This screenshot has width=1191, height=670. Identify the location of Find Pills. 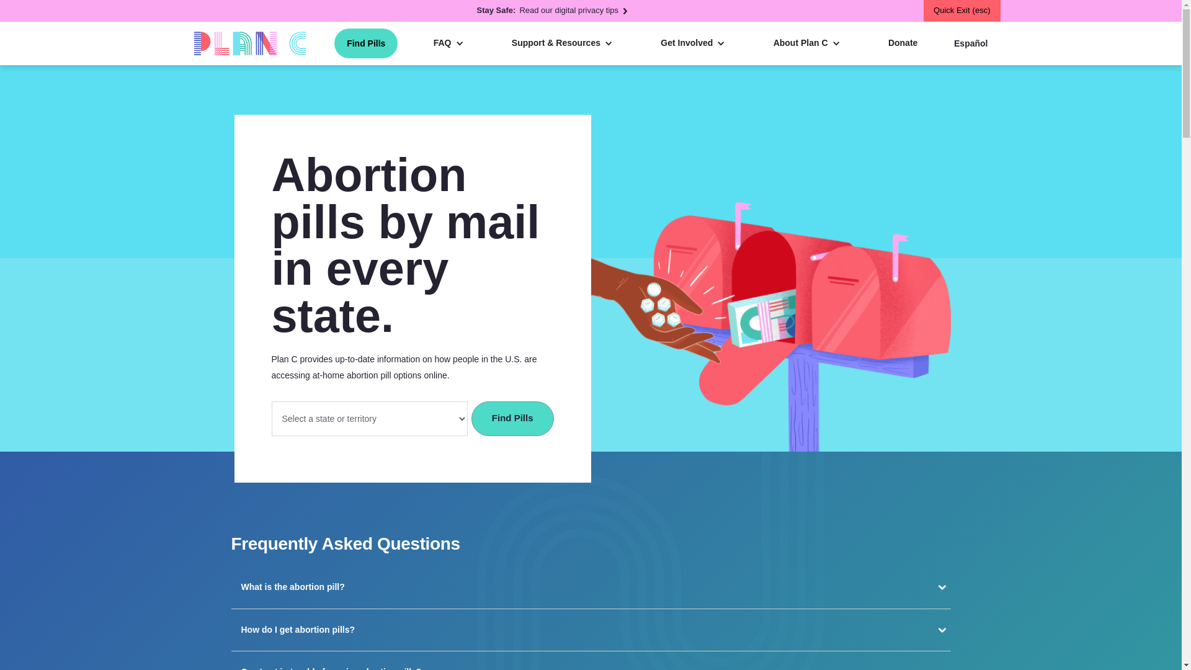
(249, 43).